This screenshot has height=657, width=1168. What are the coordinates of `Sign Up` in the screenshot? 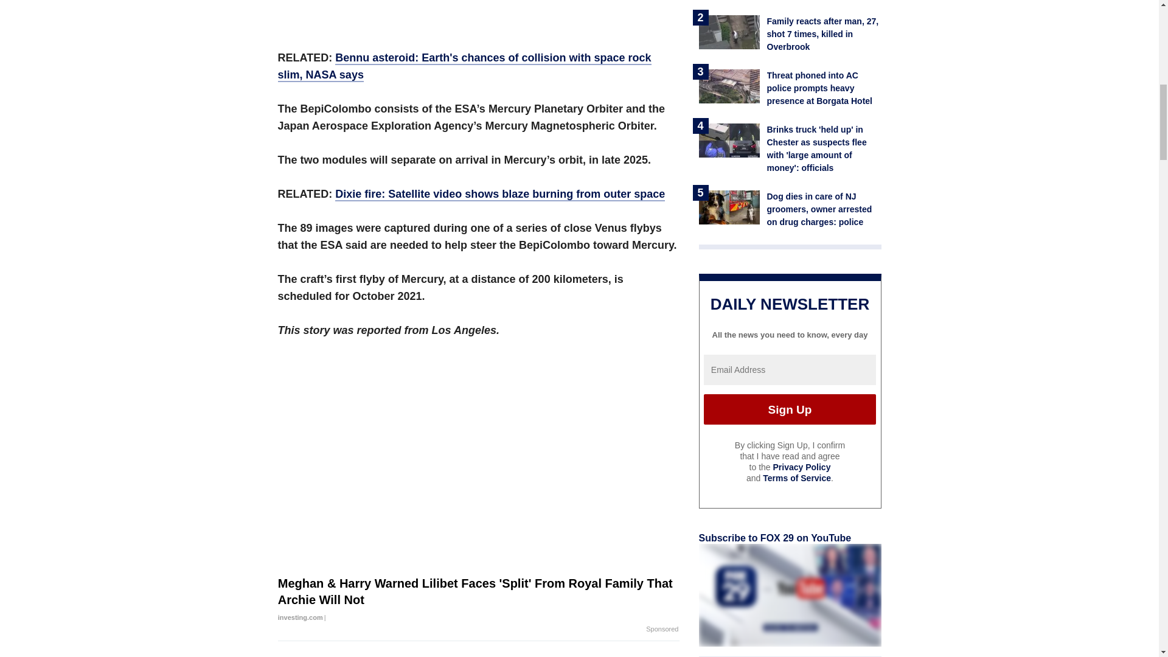 It's located at (790, 409).